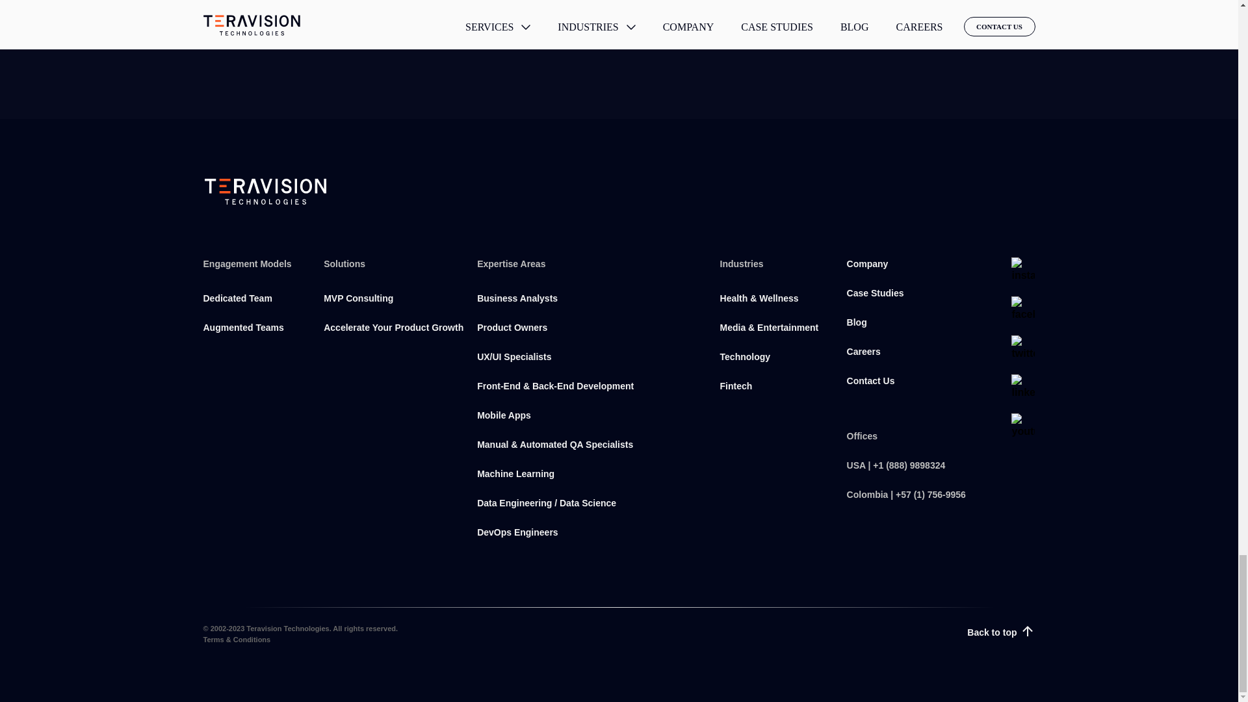 Image resolution: width=1248 pixels, height=702 pixels. I want to click on Accelerate Your Product Growth, so click(396, 334).